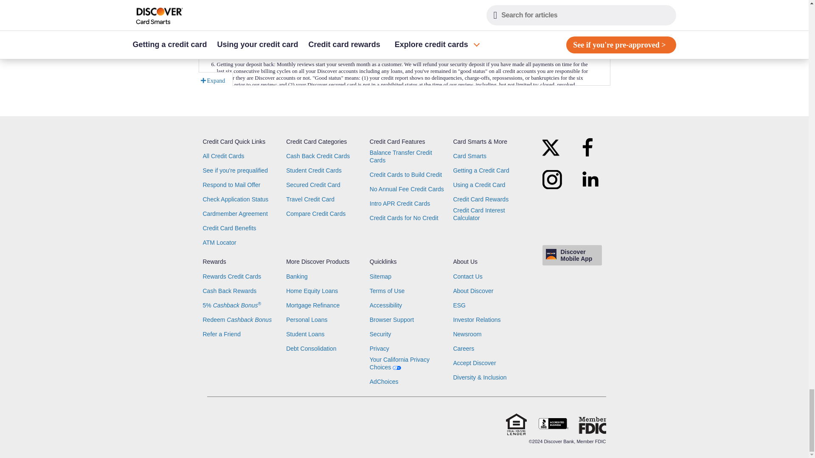 This screenshot has width=815, height=458. Describe the element at coordinates (476, 320) in the screenshot. I see `Investor Relations` at that location.